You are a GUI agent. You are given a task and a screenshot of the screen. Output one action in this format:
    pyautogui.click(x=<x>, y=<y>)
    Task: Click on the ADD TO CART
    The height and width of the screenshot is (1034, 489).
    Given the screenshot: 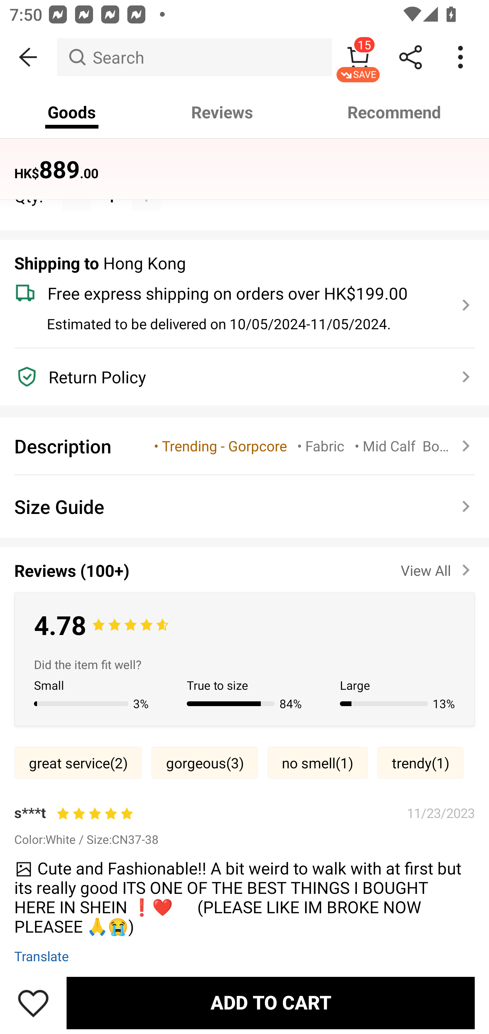 What is the action you would take?
    pyautogui.click(x=270, y=1003)
    